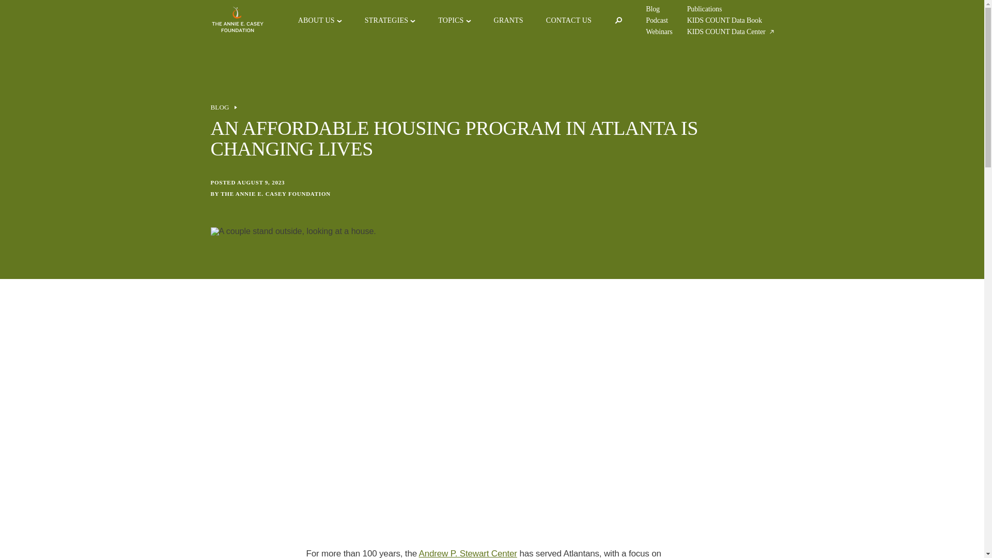  Describe the element at coordinates (386, 21) in the screenshot. I see `STRATEGIES` at that location.